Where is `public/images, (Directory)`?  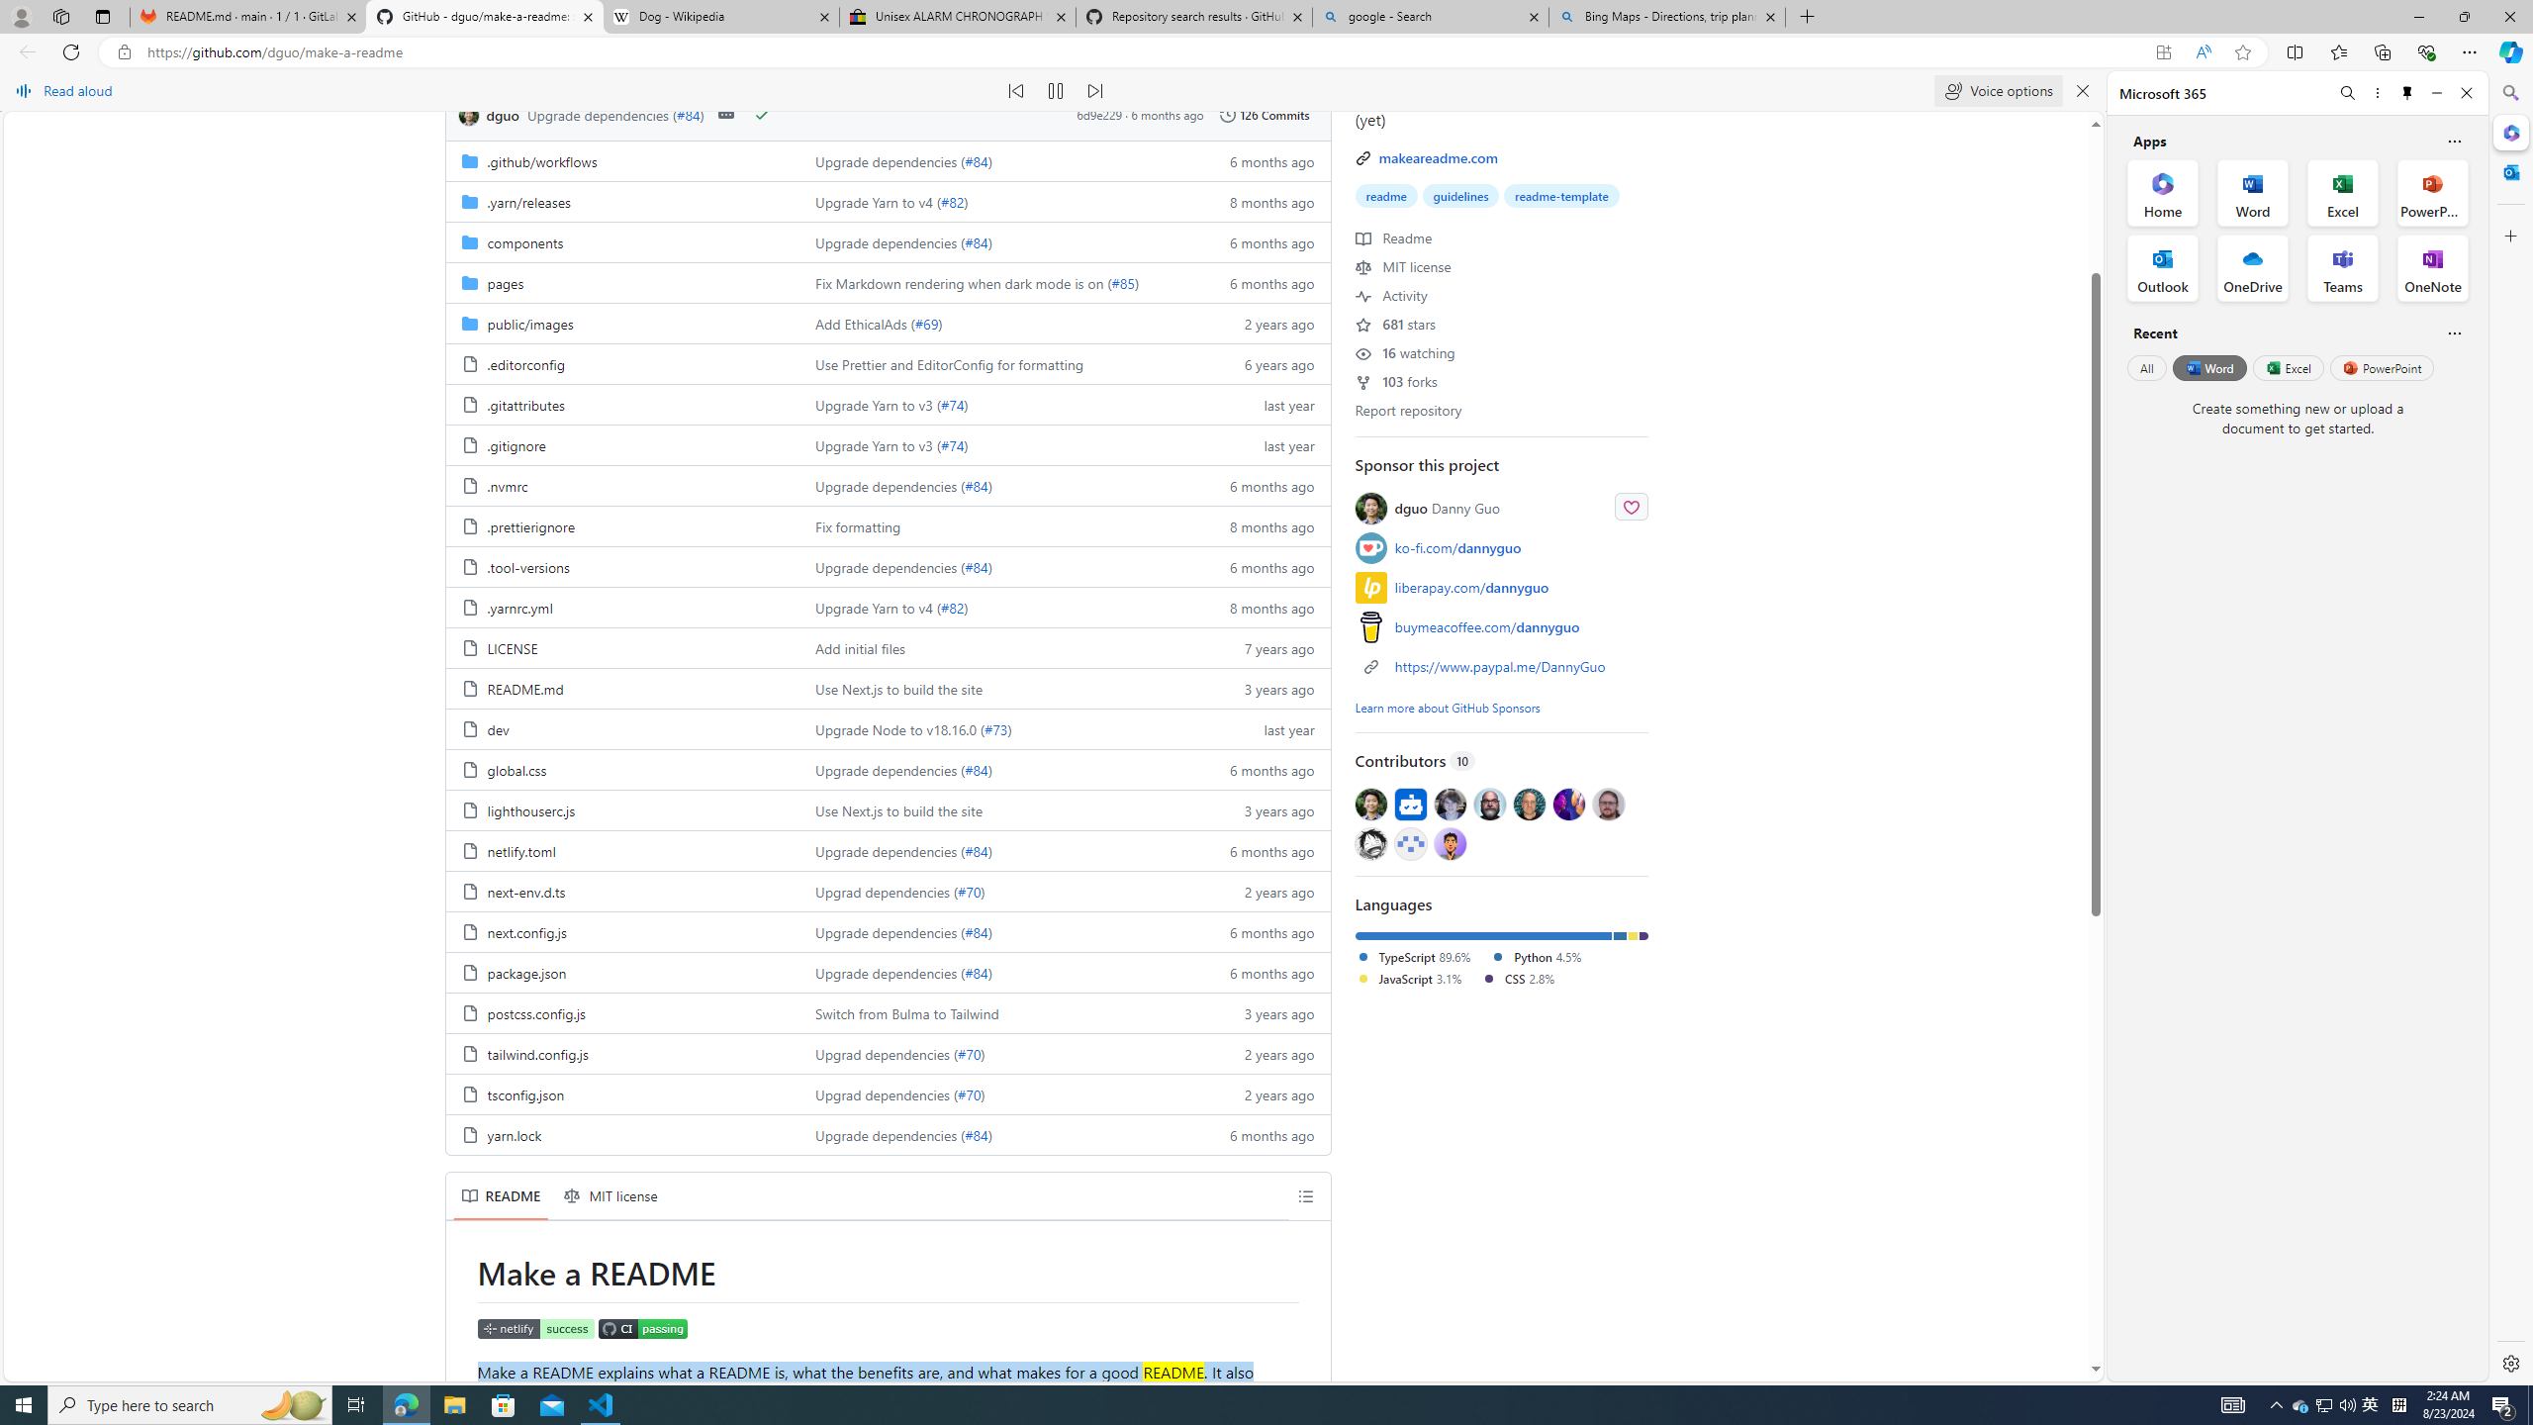
public/images, (Directory) is located at coordinates (530, 323).